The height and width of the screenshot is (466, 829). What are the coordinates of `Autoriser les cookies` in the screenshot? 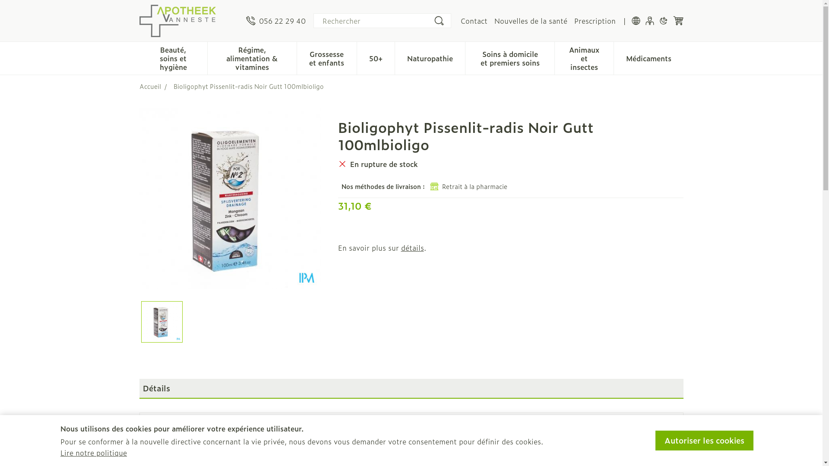 It's located at (705, 441).